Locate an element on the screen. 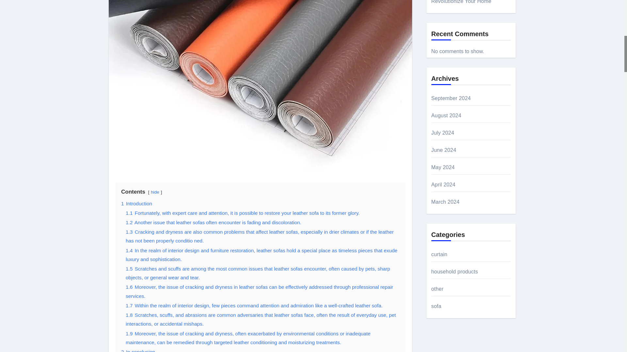 The image size is (627, 352). hide is located at coordinates (155, 192).